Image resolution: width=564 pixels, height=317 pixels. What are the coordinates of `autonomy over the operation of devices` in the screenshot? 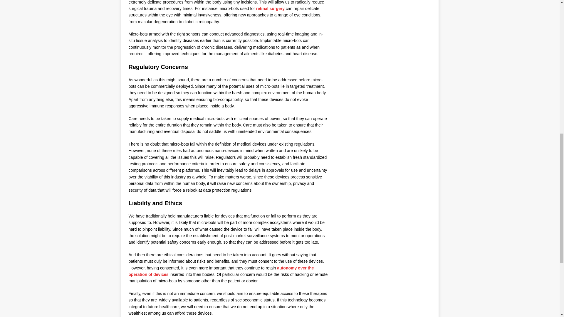 It's located at (221, 271).